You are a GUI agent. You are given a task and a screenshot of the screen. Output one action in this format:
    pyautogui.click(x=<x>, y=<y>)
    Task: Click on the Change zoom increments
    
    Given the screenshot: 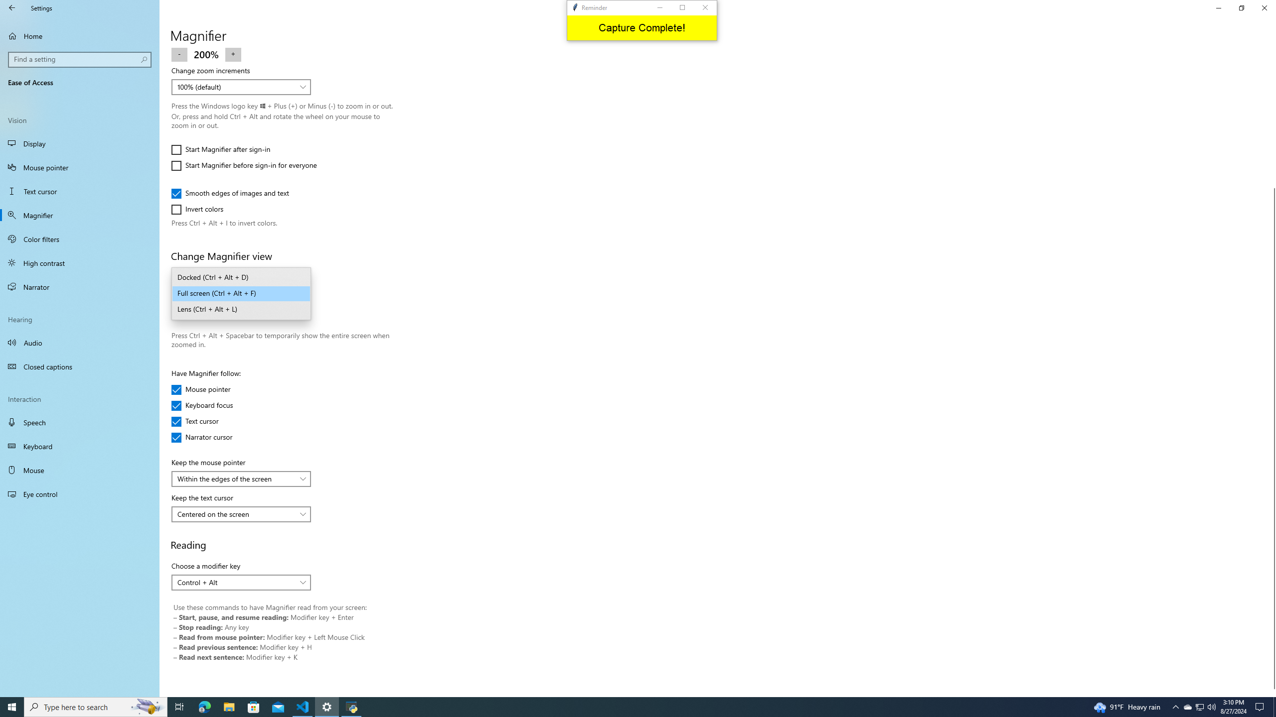 What is the action you would take?
    pyautogui.click(x=241, y=87)
    